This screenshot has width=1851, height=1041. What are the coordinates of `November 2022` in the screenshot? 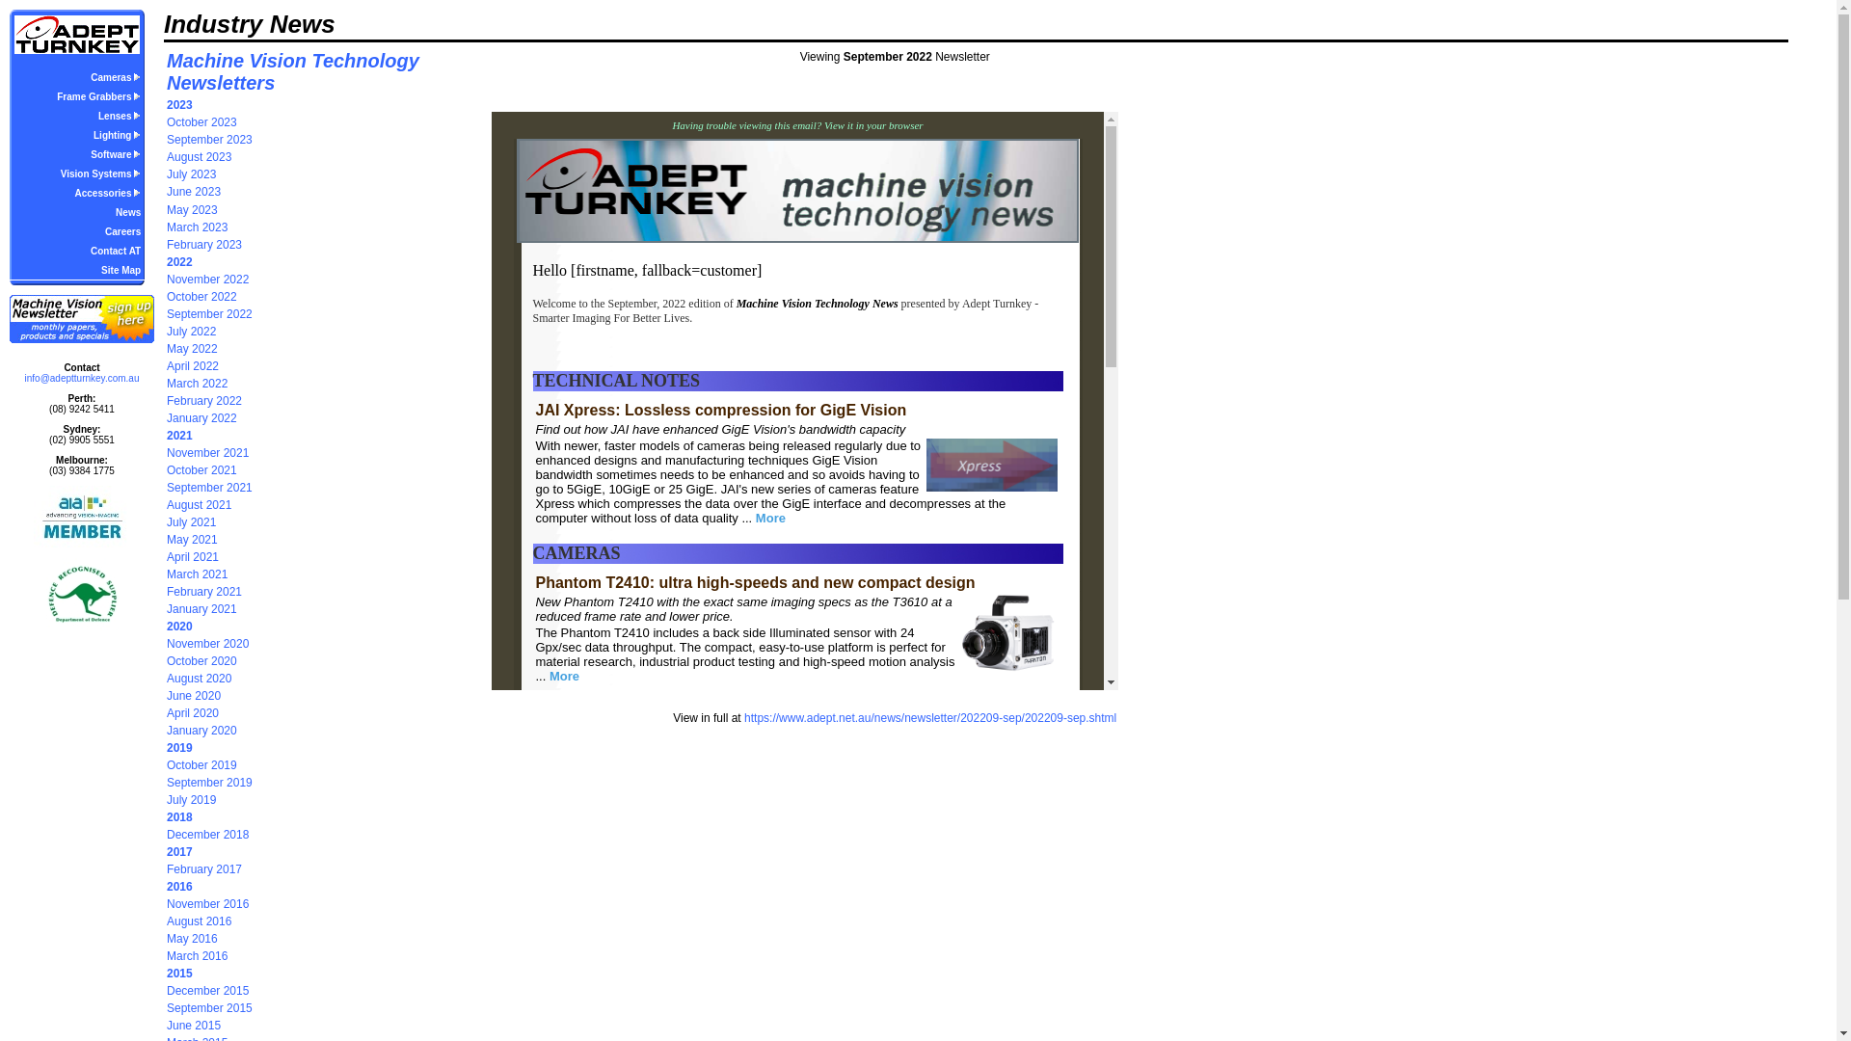 It's located at (208, 280).